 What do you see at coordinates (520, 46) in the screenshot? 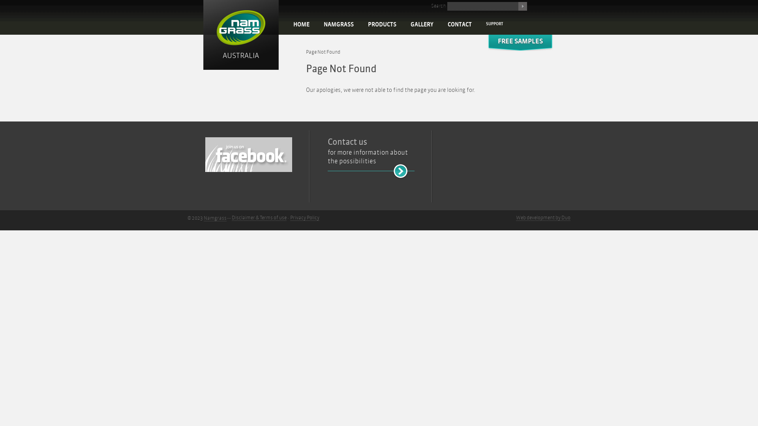
I see `FREE SAMPLES` at bounding box center [520, 46].